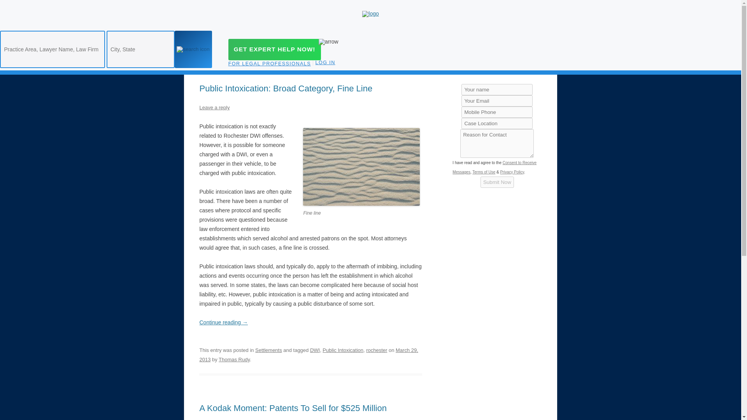 The width and height of the screenshot is (747, 420). I want to click on Public Intoxication, so click(343, 350).